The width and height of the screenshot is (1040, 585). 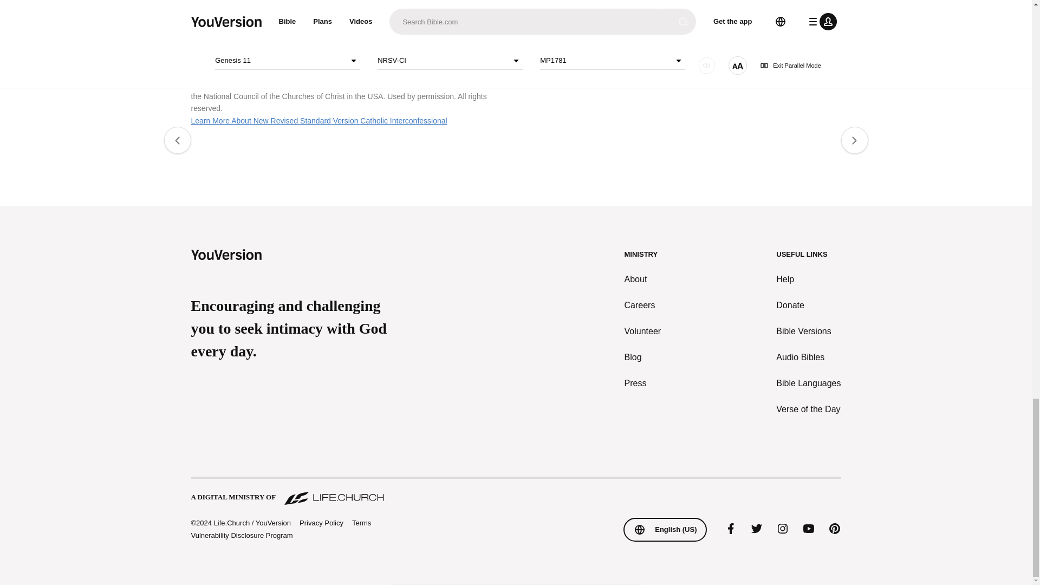 I want to click on Donate, so click(x=808, y=305).